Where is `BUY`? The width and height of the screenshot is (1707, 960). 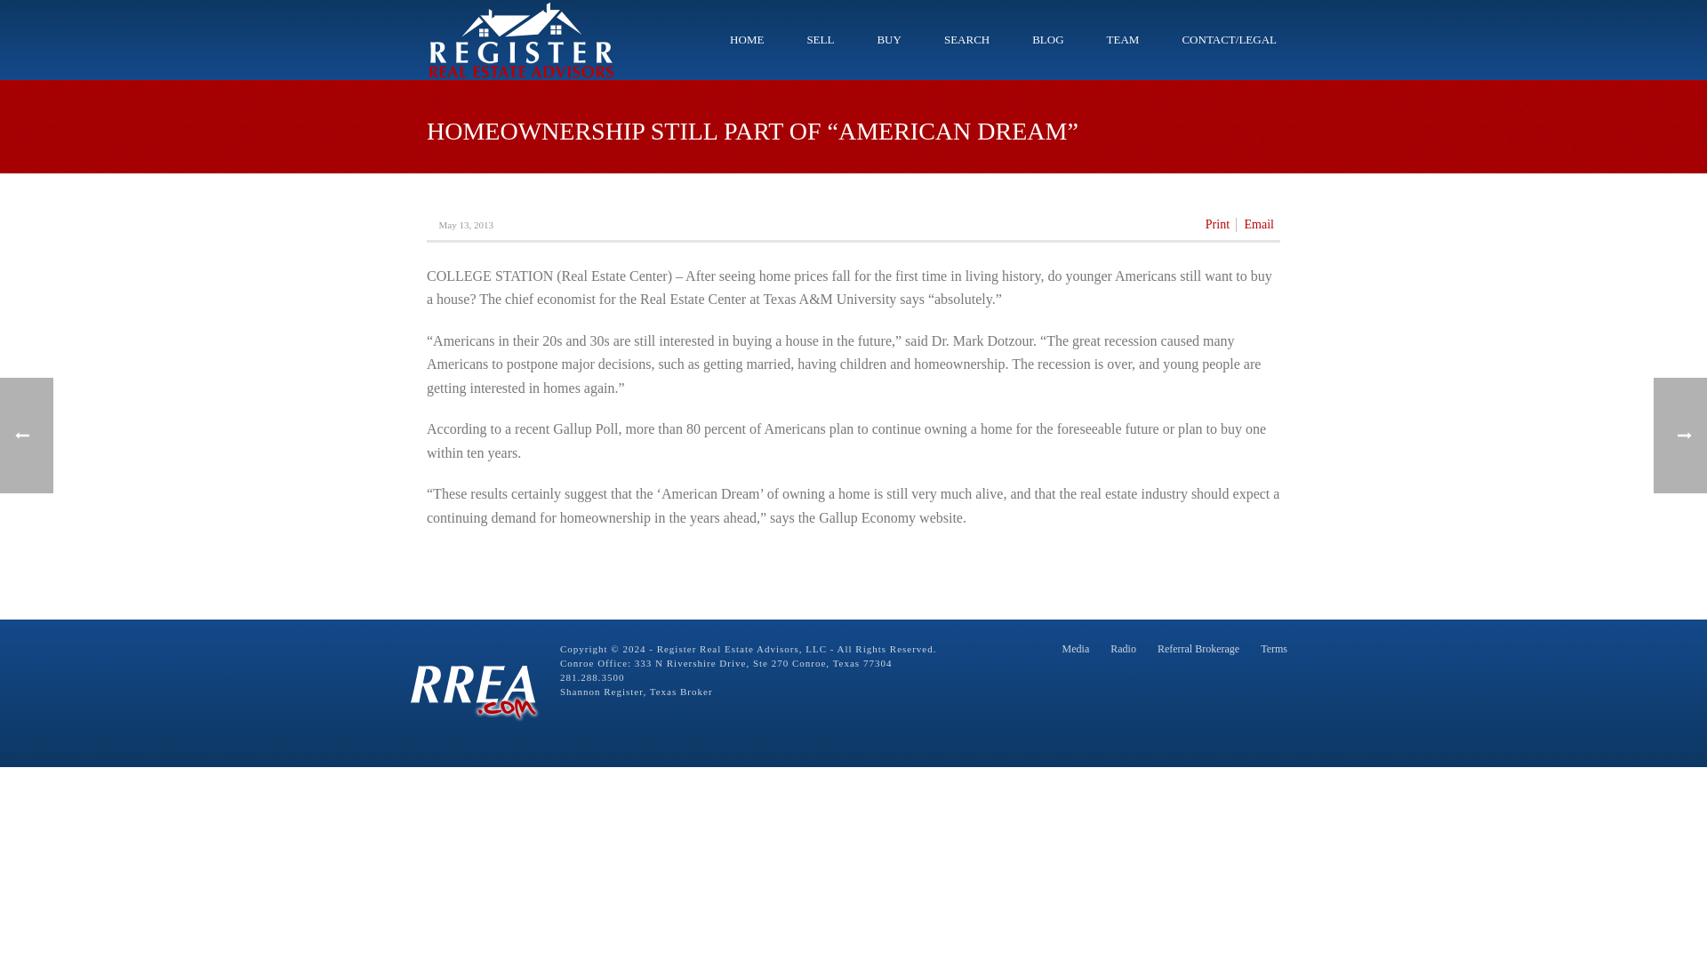
BUY is located at coordinates (887, 39).